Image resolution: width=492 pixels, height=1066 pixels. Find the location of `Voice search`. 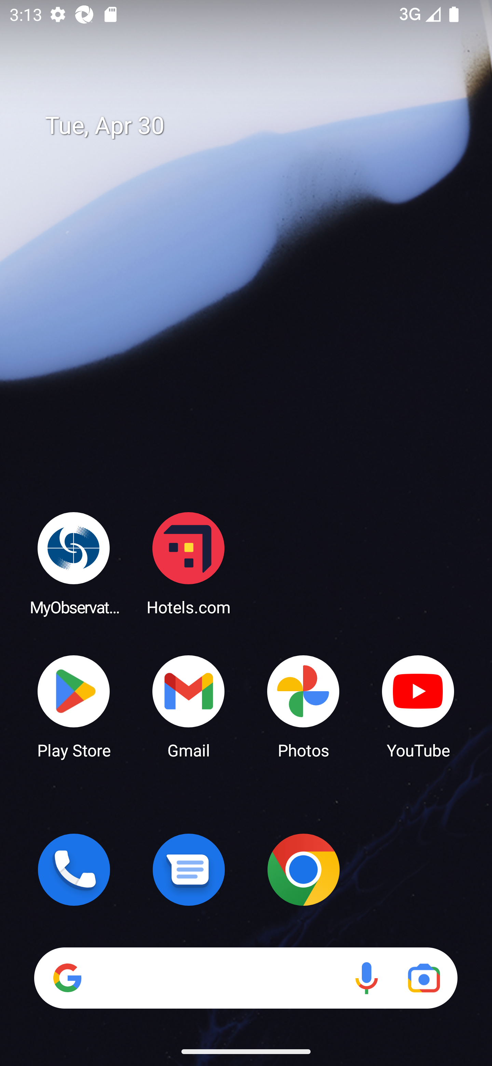

Voice search is located at coordinates (366, 978).